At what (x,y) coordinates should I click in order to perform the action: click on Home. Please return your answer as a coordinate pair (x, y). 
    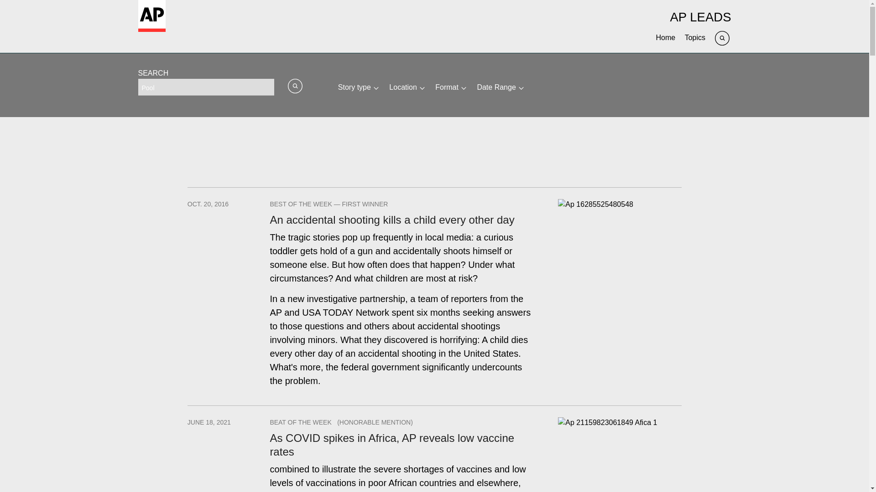
    Looking at the image, I should click on (666, 37).